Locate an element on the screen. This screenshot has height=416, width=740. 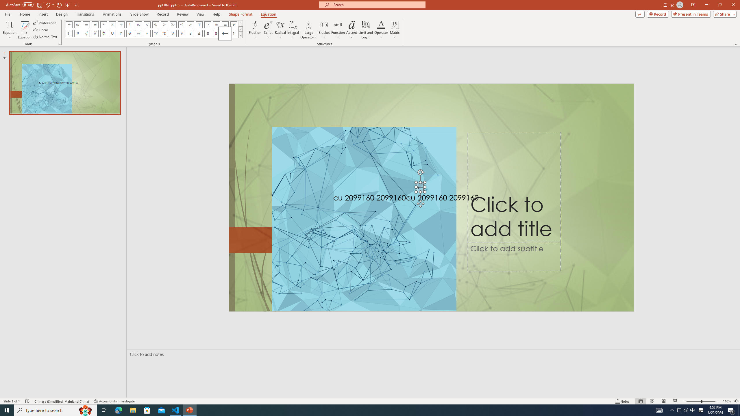
Equation Symbol Infinity is located at coordinates (77, 25).